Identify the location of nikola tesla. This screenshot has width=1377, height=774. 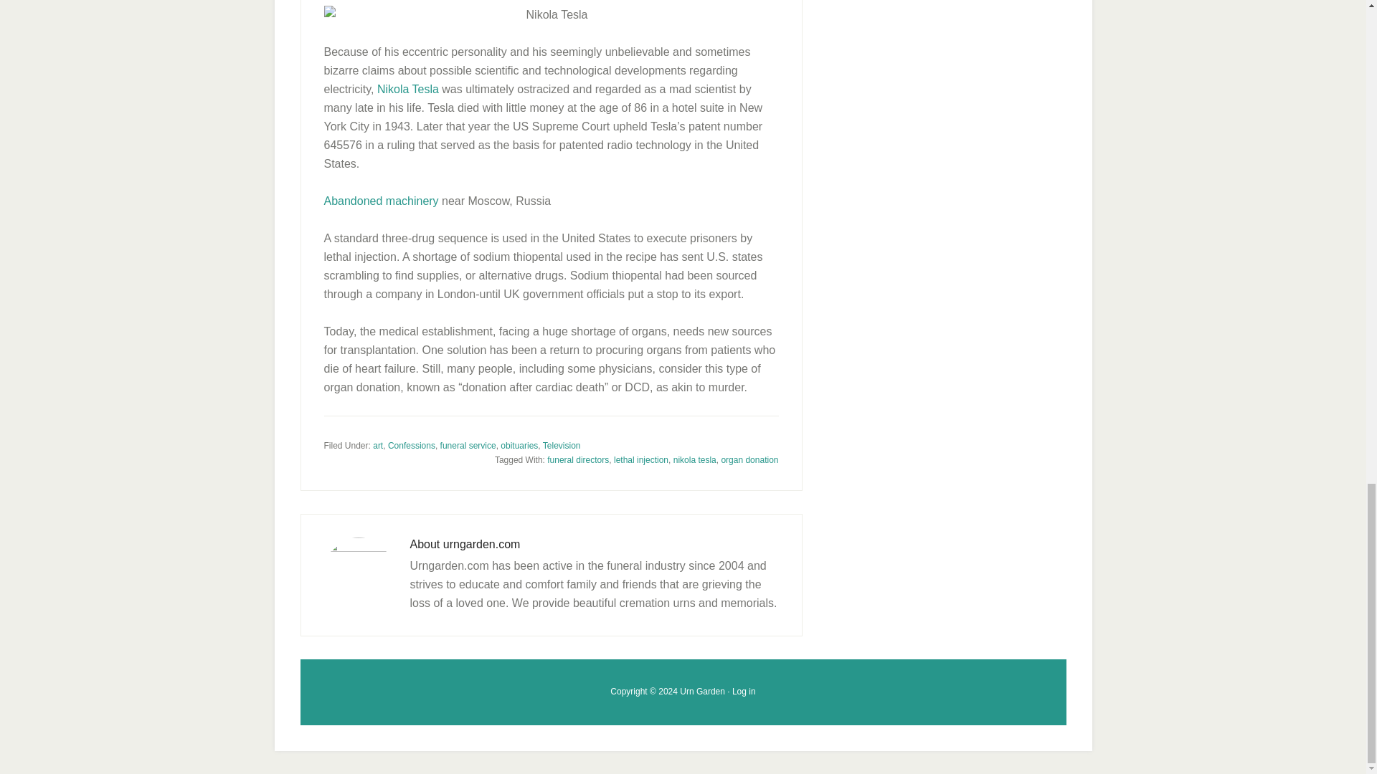
(694, 460).